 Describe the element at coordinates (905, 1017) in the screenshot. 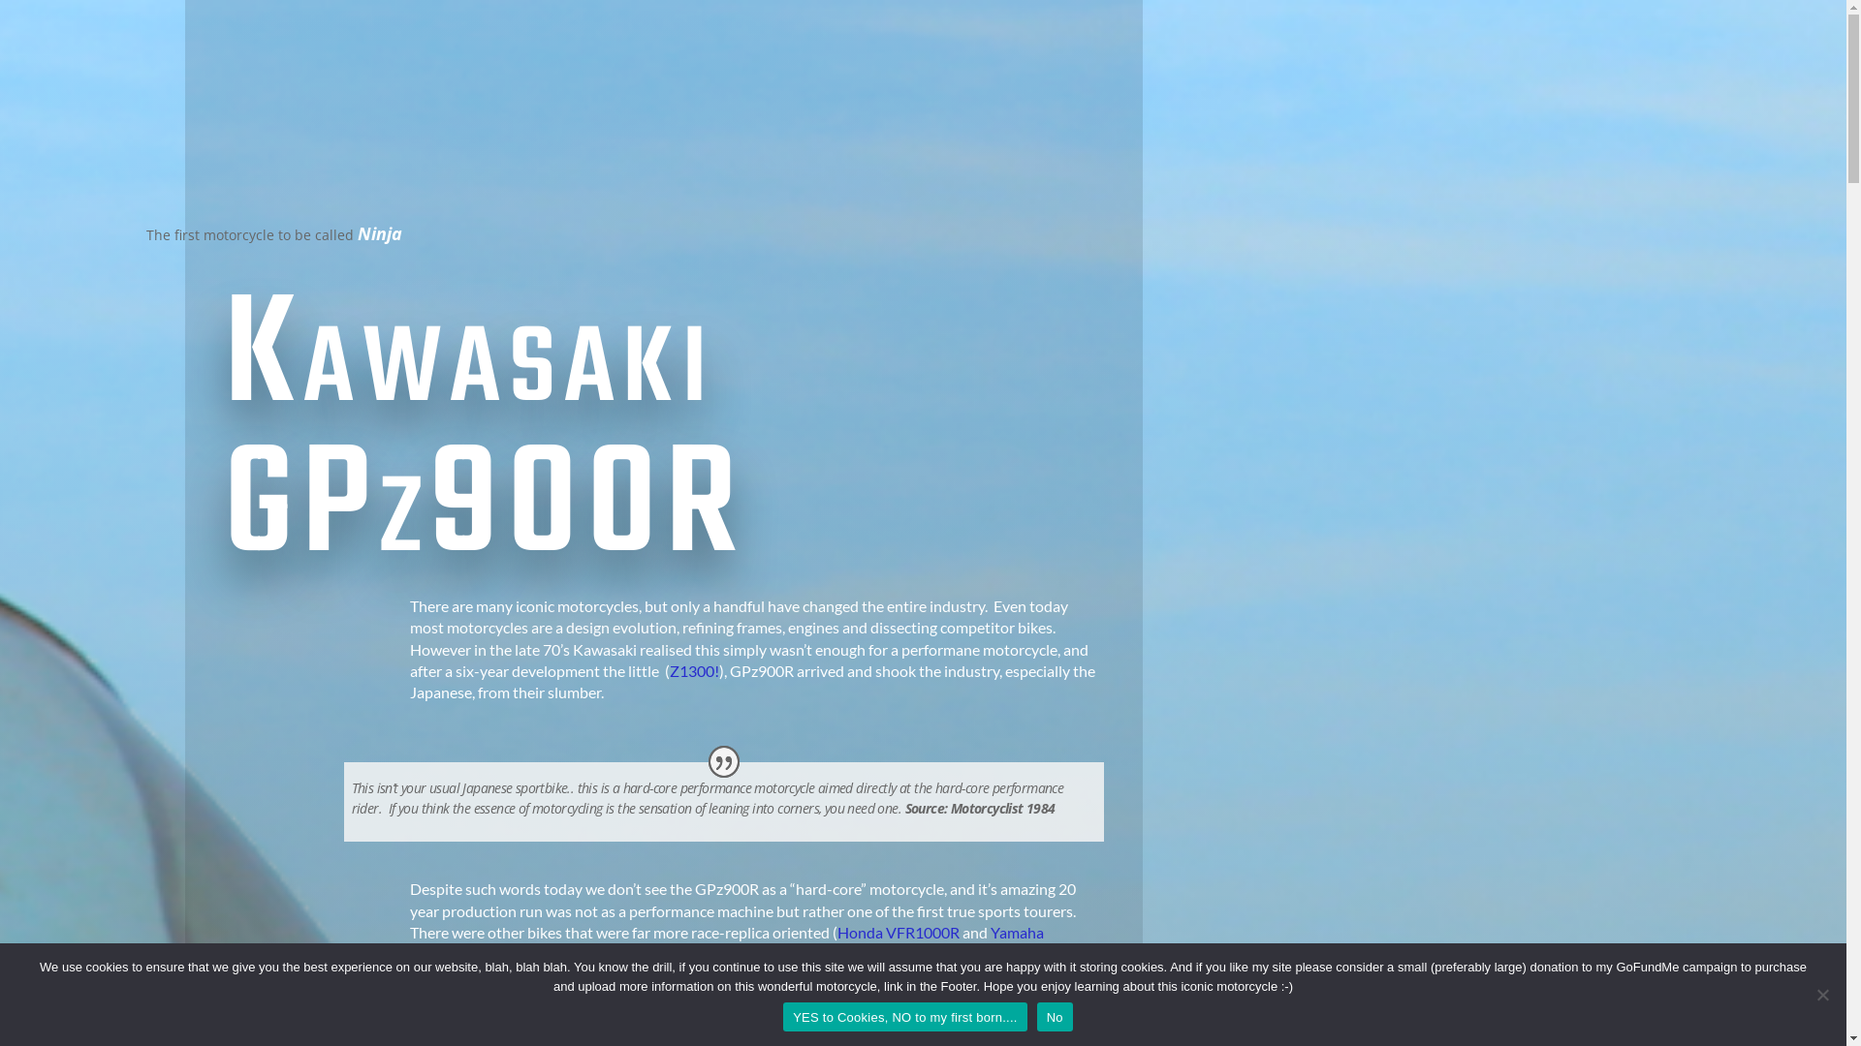

I see `YES to Cookies, NO to my first born....` at that location.